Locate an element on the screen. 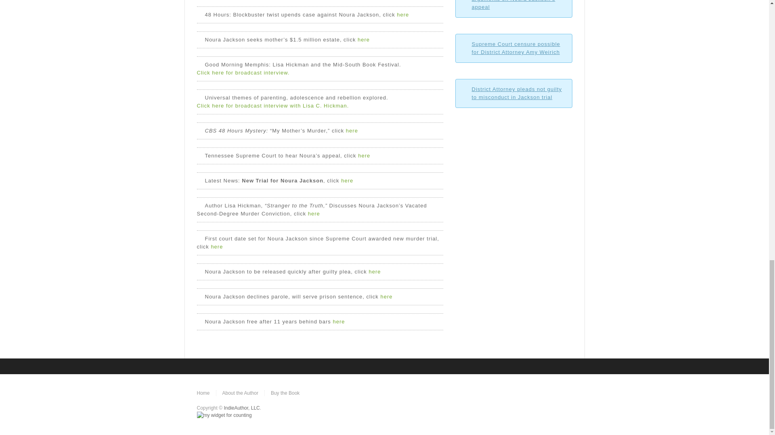 Image resolution: width=775 pixels, height=435 pixels. About the Author is located at coordinates (240, 393).